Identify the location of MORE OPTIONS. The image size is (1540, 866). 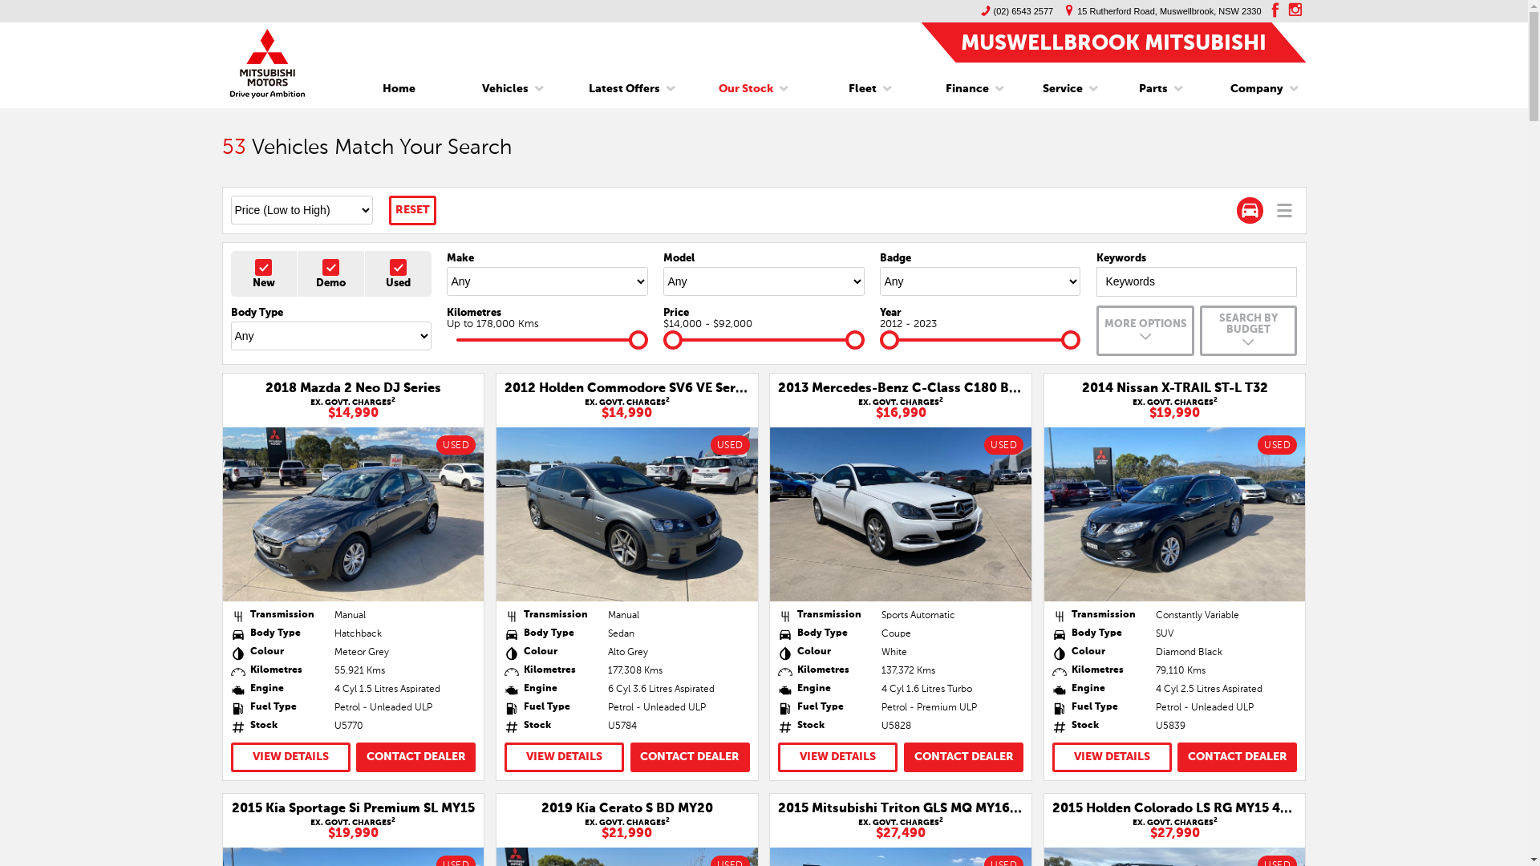
(1145, 330).